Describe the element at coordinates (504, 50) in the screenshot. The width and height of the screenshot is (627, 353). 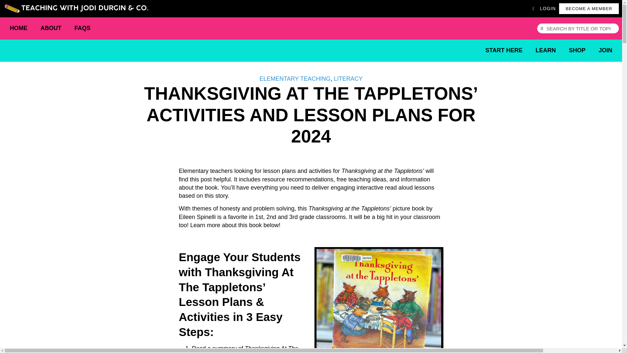
I see `START HERE` at that location.